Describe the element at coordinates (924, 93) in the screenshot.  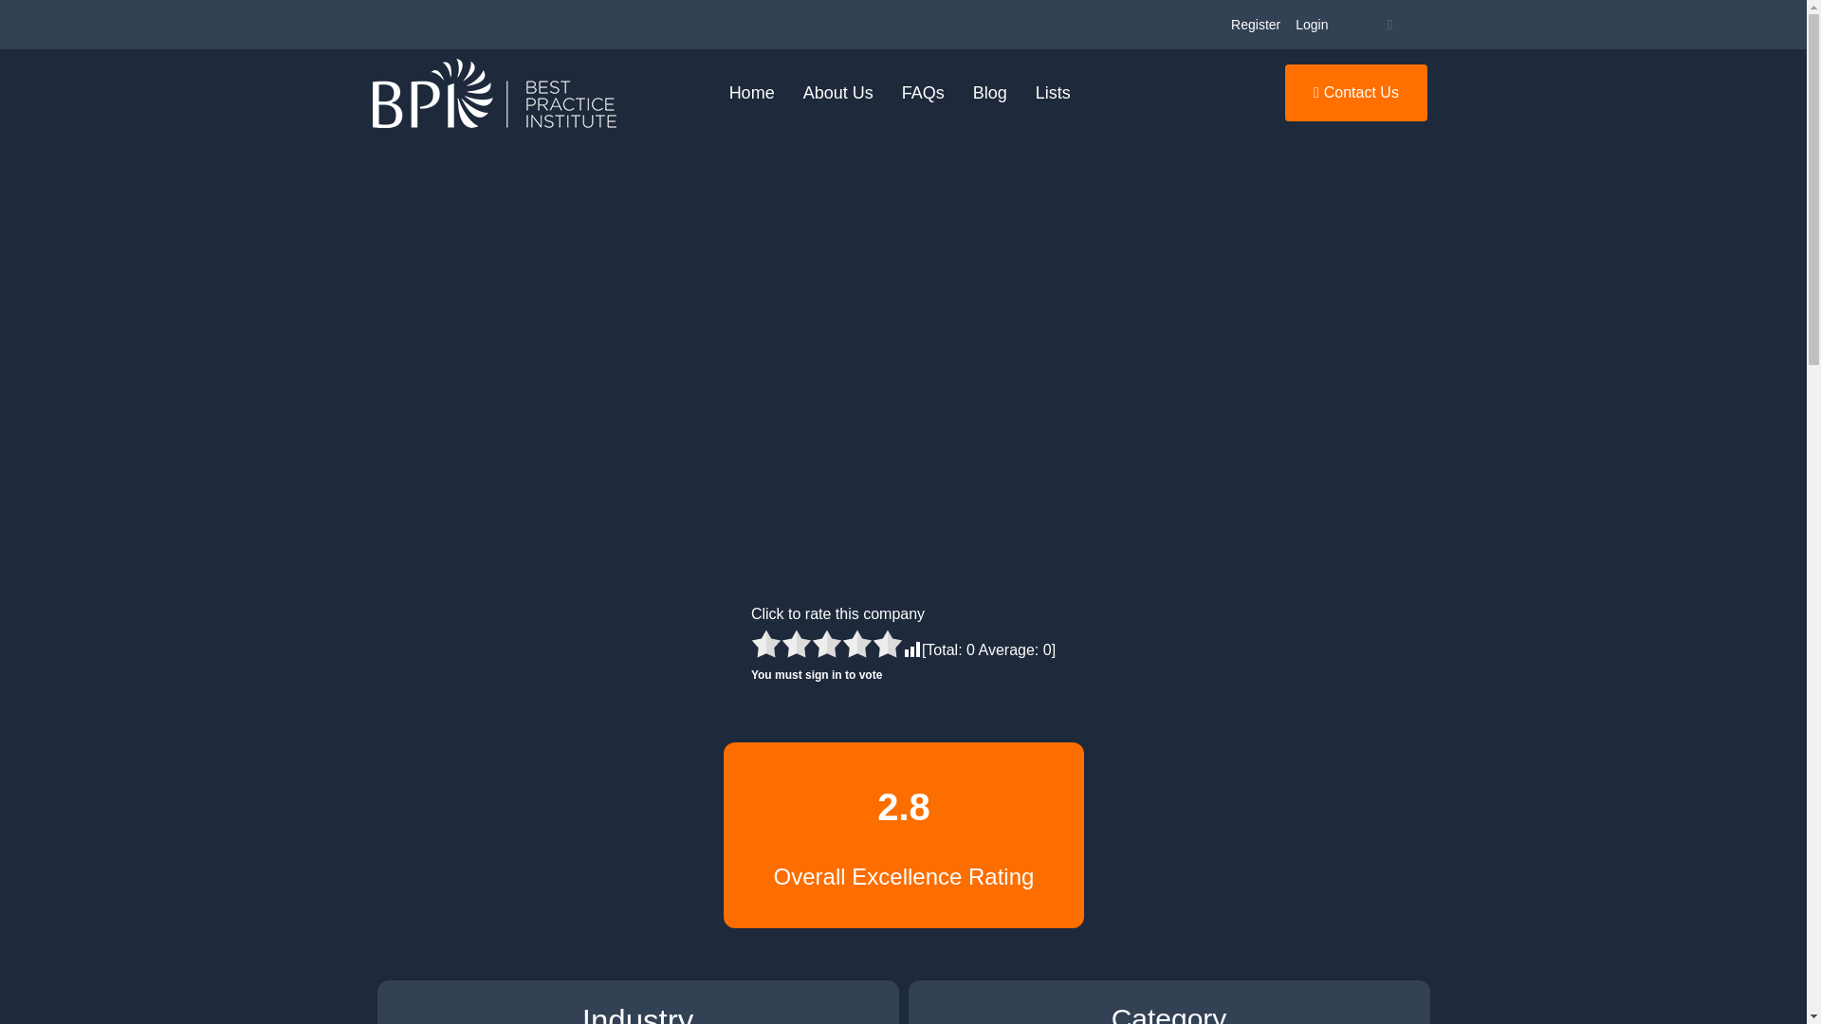
I see `FAQs` at that location.